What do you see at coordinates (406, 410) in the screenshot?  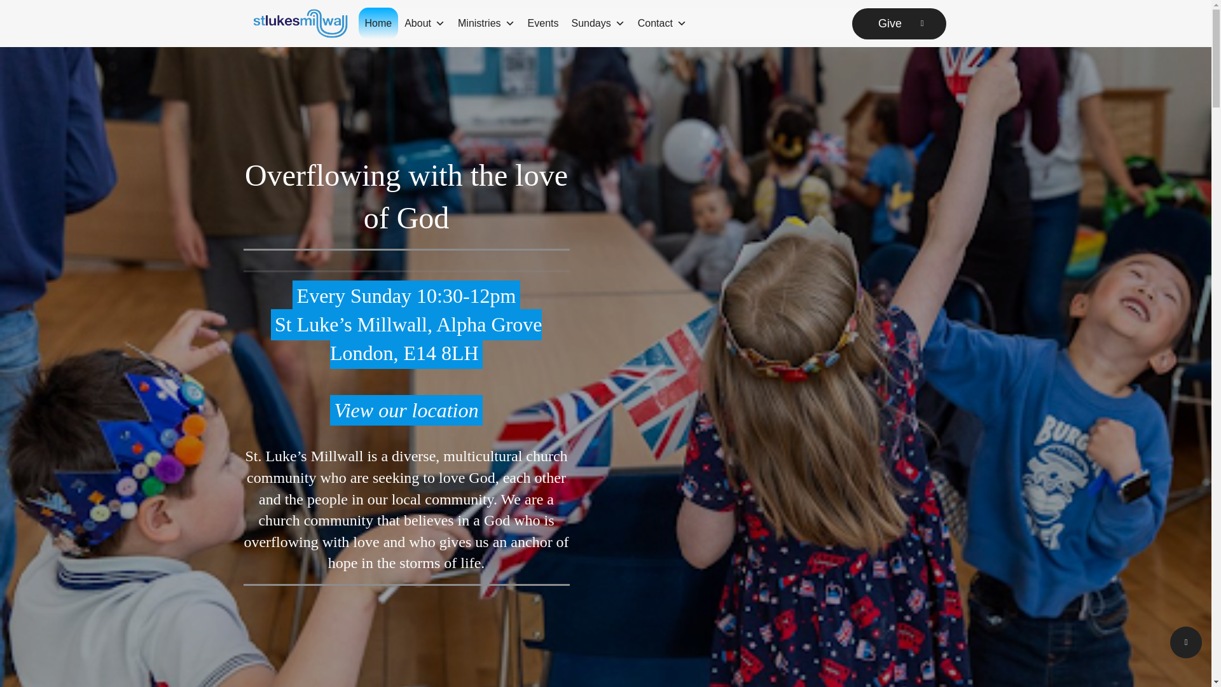 I see `View our location` at bounding box center [406, 410].